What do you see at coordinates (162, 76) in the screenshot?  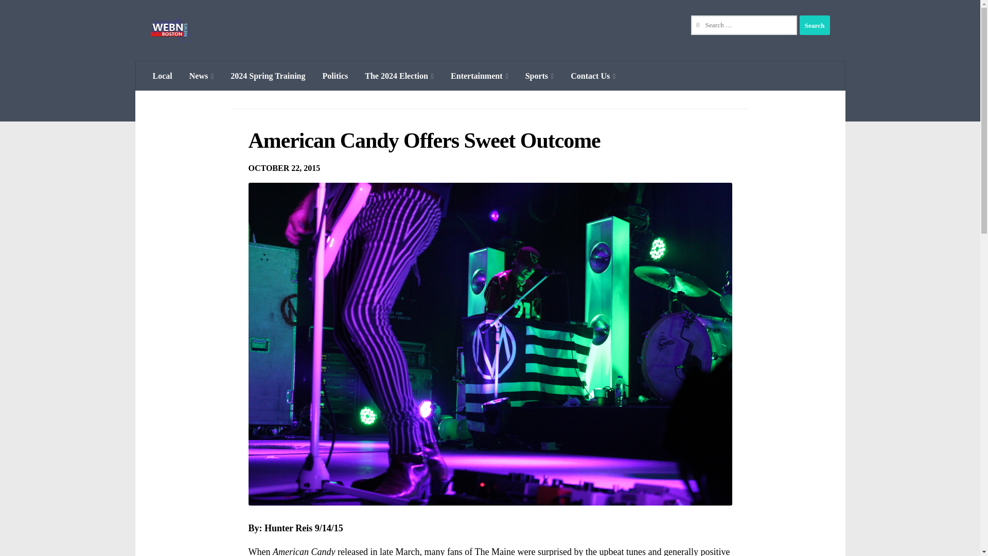 I see `Local` at bounding box center [162, 76].